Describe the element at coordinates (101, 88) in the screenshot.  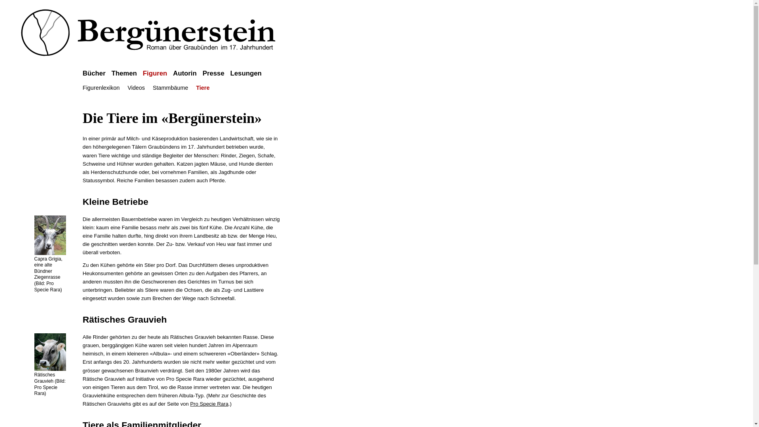
I see `Figurenlexikon` at that location.